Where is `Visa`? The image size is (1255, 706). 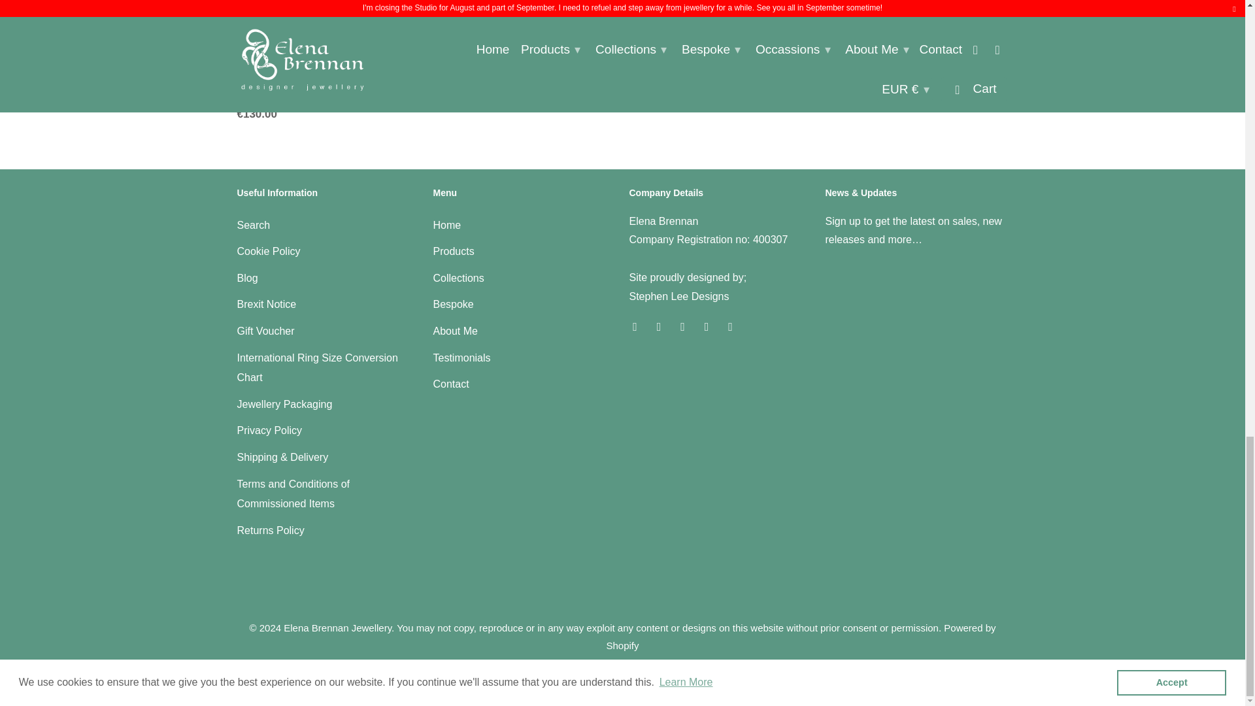 Visa is located at coordinates (769, 674).